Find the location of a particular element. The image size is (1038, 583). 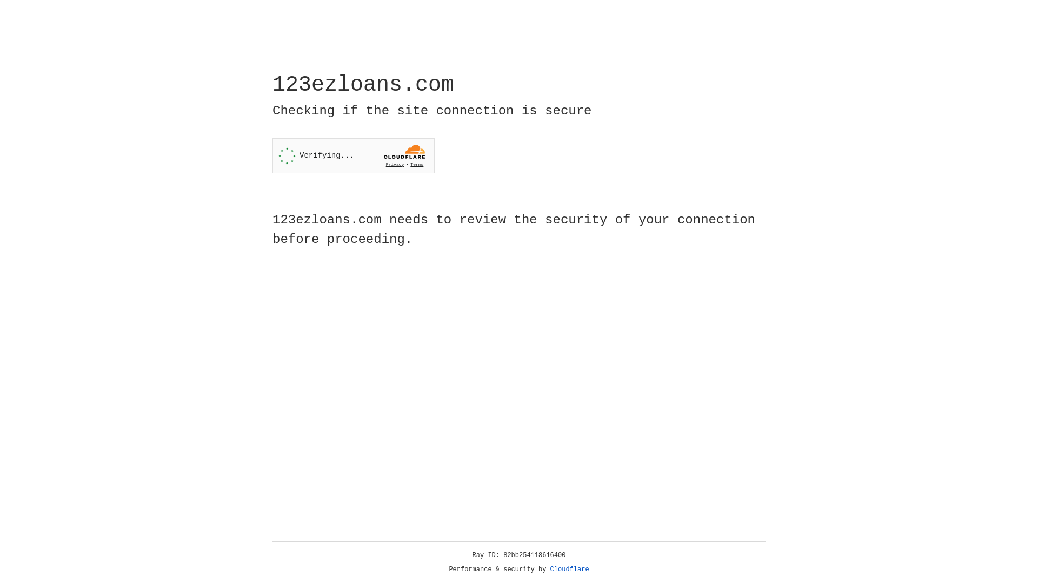

Widget containing a Cloudflare security challenge is located at coordinates (354, 155).